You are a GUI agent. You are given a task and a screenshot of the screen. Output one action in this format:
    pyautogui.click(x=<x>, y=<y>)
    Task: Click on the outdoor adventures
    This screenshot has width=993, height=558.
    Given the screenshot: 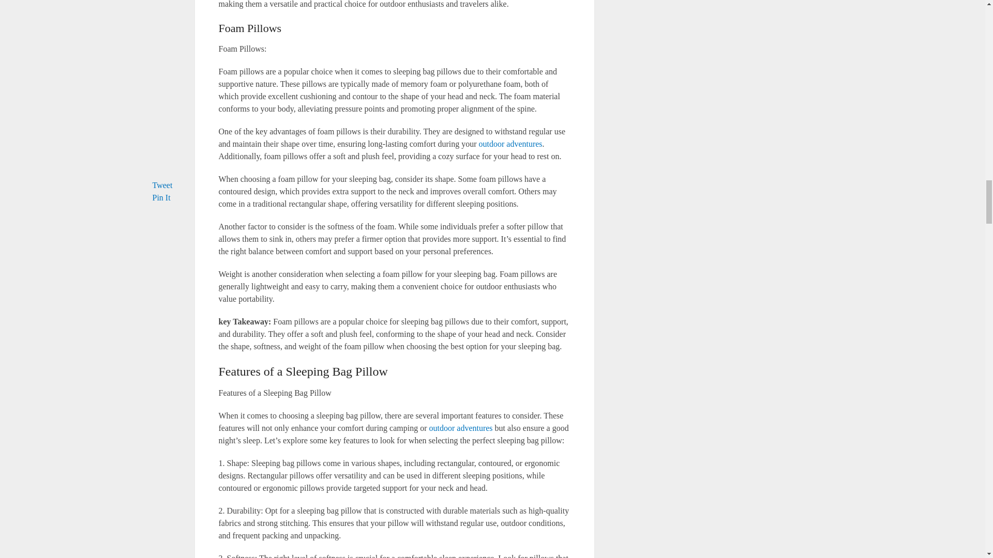 What is the action you would take?
    pyautogui.click(x=510, y=144)
    